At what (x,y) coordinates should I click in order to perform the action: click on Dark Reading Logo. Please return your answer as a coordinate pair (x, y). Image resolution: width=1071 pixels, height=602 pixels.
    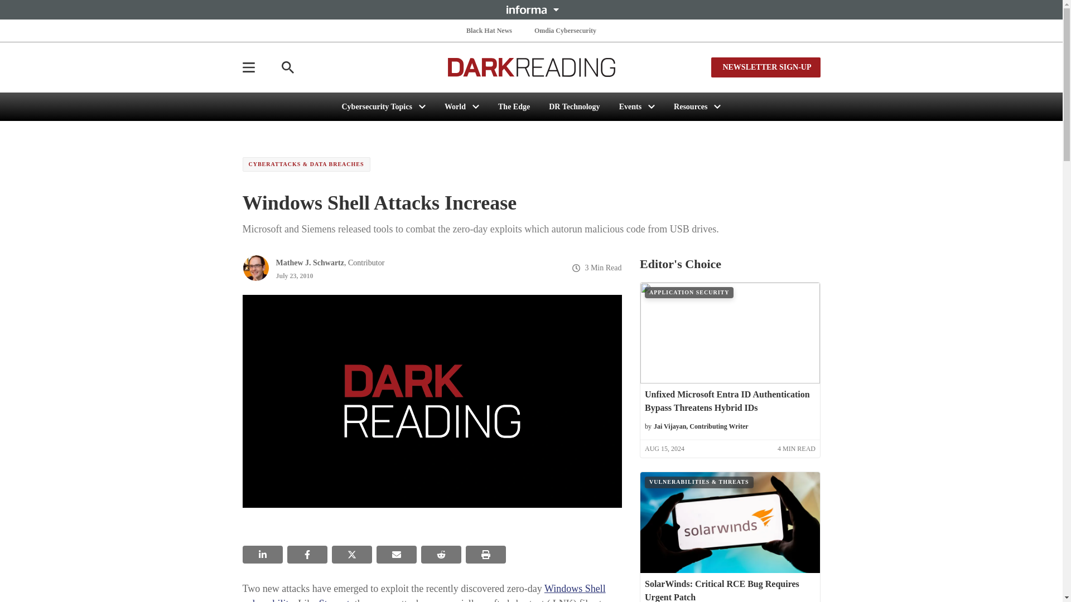
    Looking at the image, I should click on (531, 67).